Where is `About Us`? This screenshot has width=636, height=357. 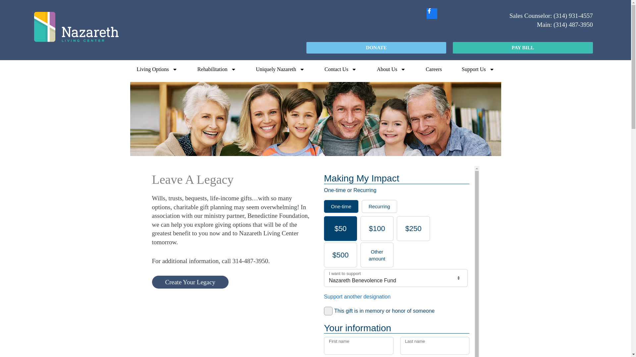
About Us is located at coordinates (391, 69).